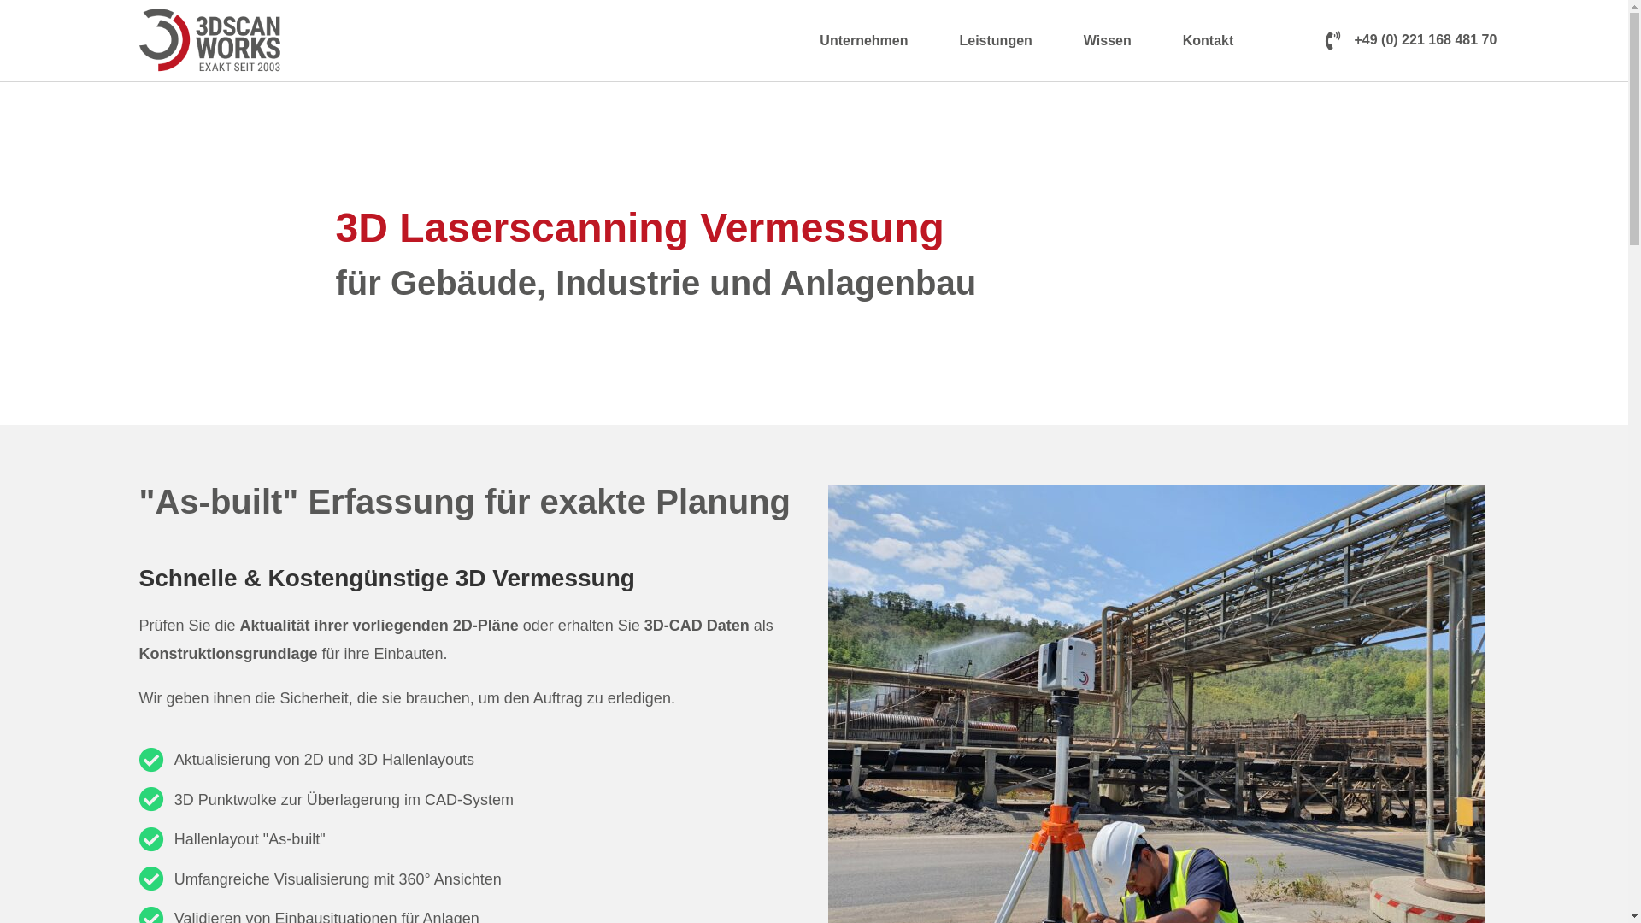  I want to click on Unternehmen, so click(868, 41).